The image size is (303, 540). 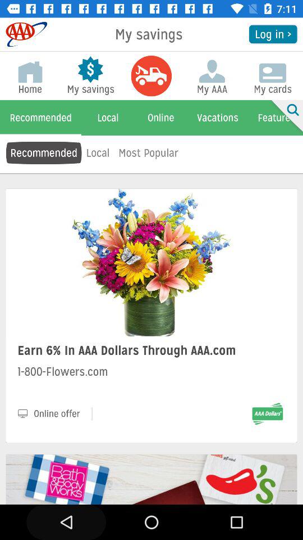 What do you see at coordinates (148, 153) in the screenshot?
I see `choose most popular` at bounding box center [148, 153].